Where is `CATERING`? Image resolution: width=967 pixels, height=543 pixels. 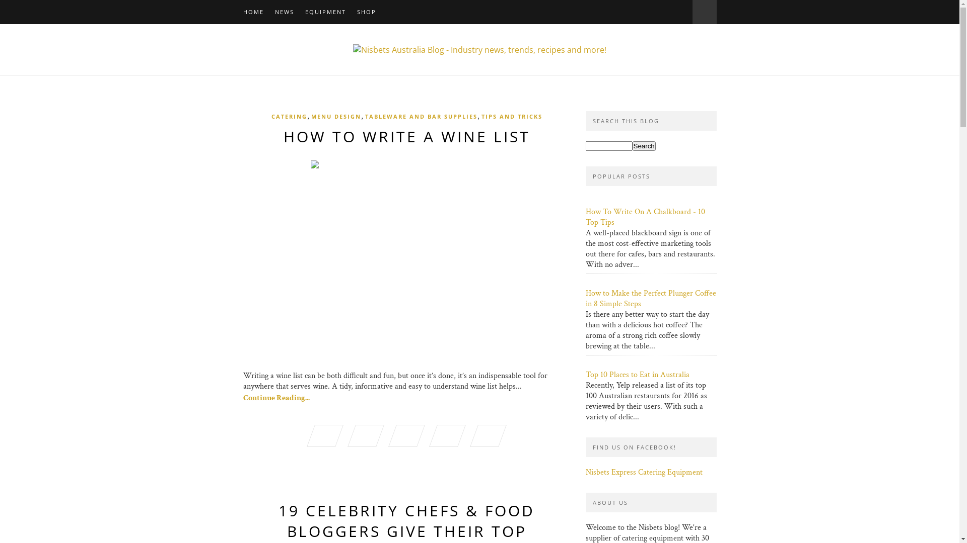 CATERING is located at coordinates (289, 117).